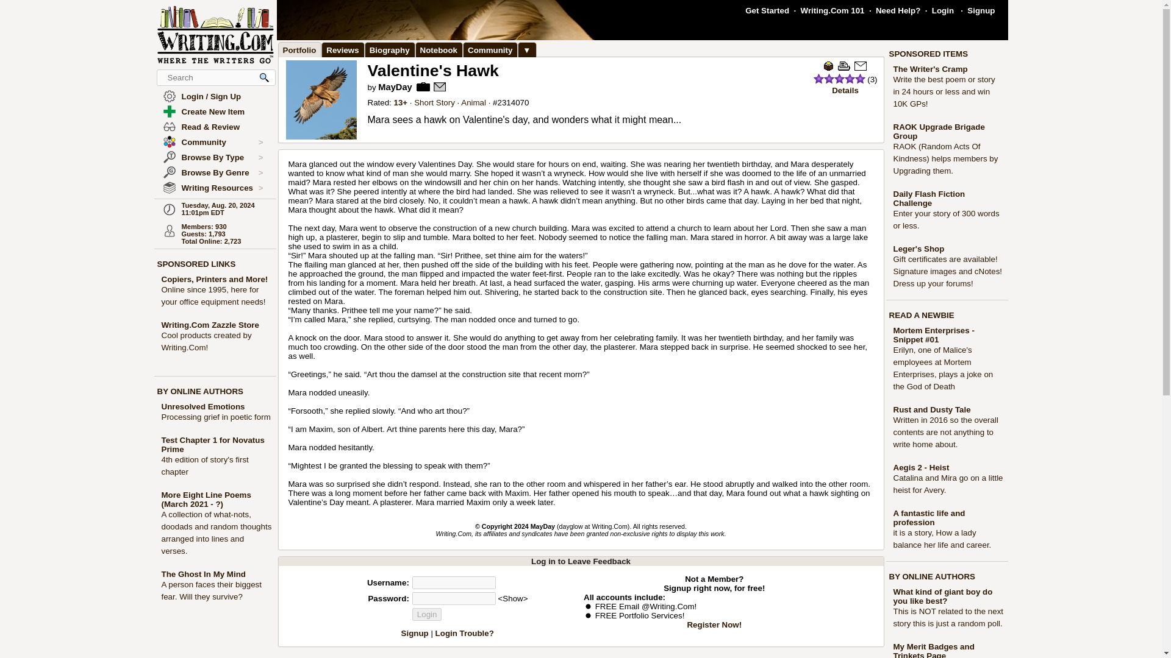 This screenshot has height=658, width=1171. Describe the element at coordinates (213, 112) in the screenshot. I see `Create New Item` at that location.